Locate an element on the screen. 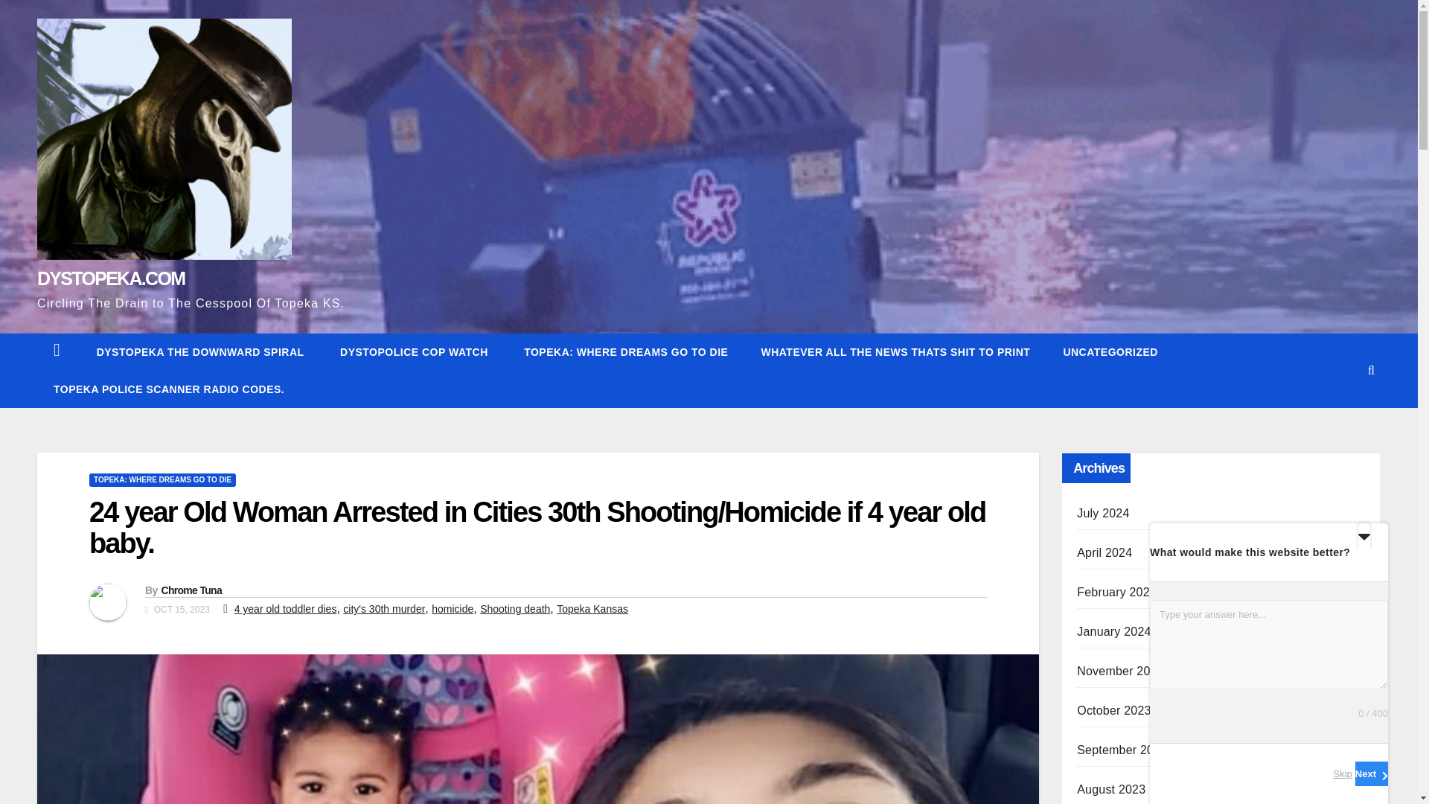  TOPEKA: WHERE DREAMS GO TO DIE is located at coordinates (162, 480).